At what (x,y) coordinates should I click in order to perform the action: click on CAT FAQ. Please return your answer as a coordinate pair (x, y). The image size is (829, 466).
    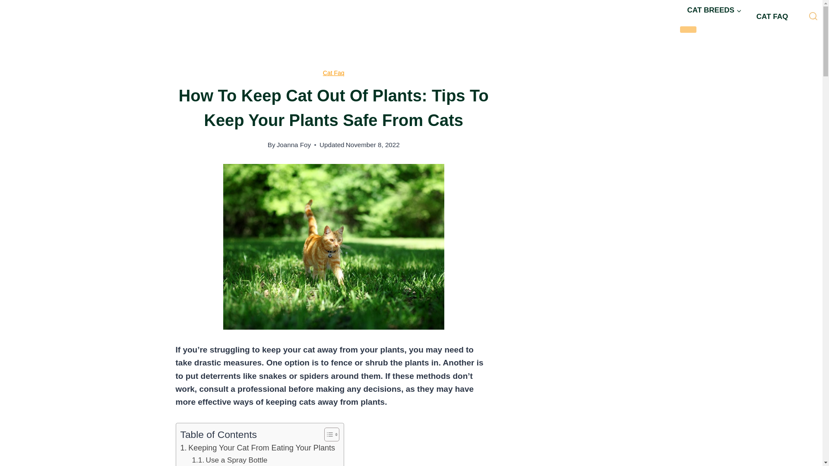
    Looking at the image, I should click on (772, 16).